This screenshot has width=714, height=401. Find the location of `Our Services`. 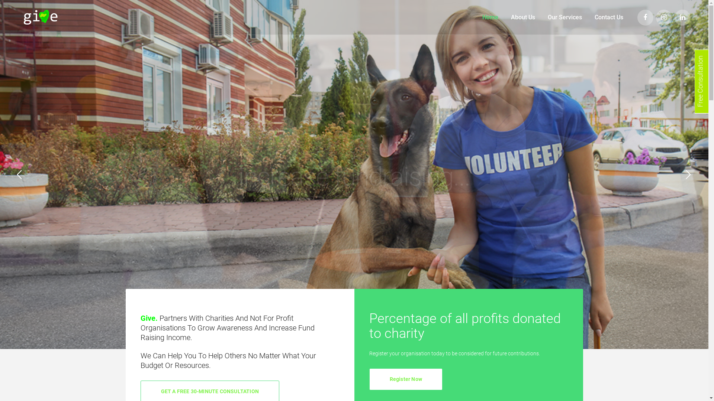

Our Services is located at coordinates (565, 17).